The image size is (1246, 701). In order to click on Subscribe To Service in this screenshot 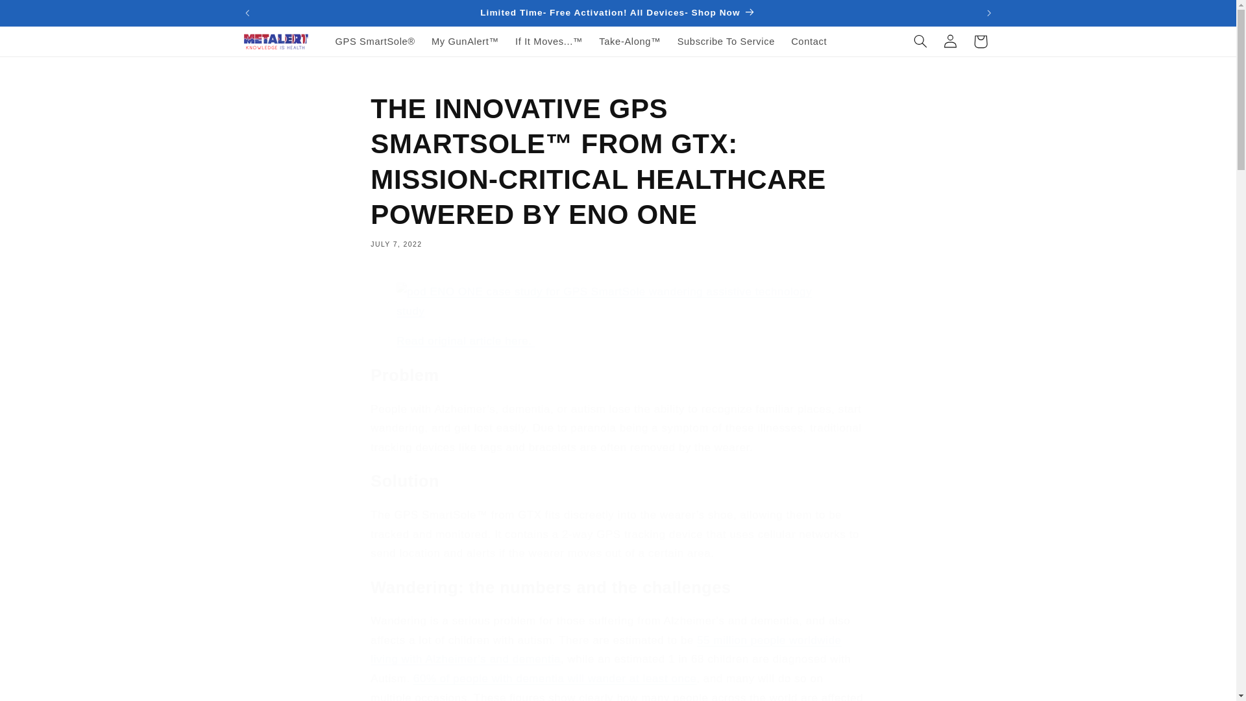, I will do `click(726, 42)`.